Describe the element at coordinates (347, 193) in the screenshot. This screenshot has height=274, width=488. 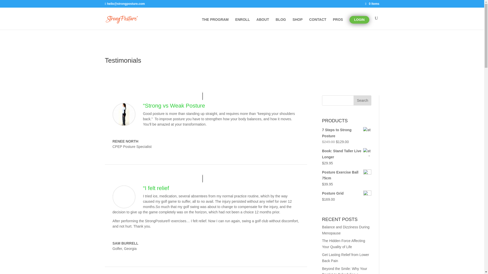
I see `Posture Grid` at that location.